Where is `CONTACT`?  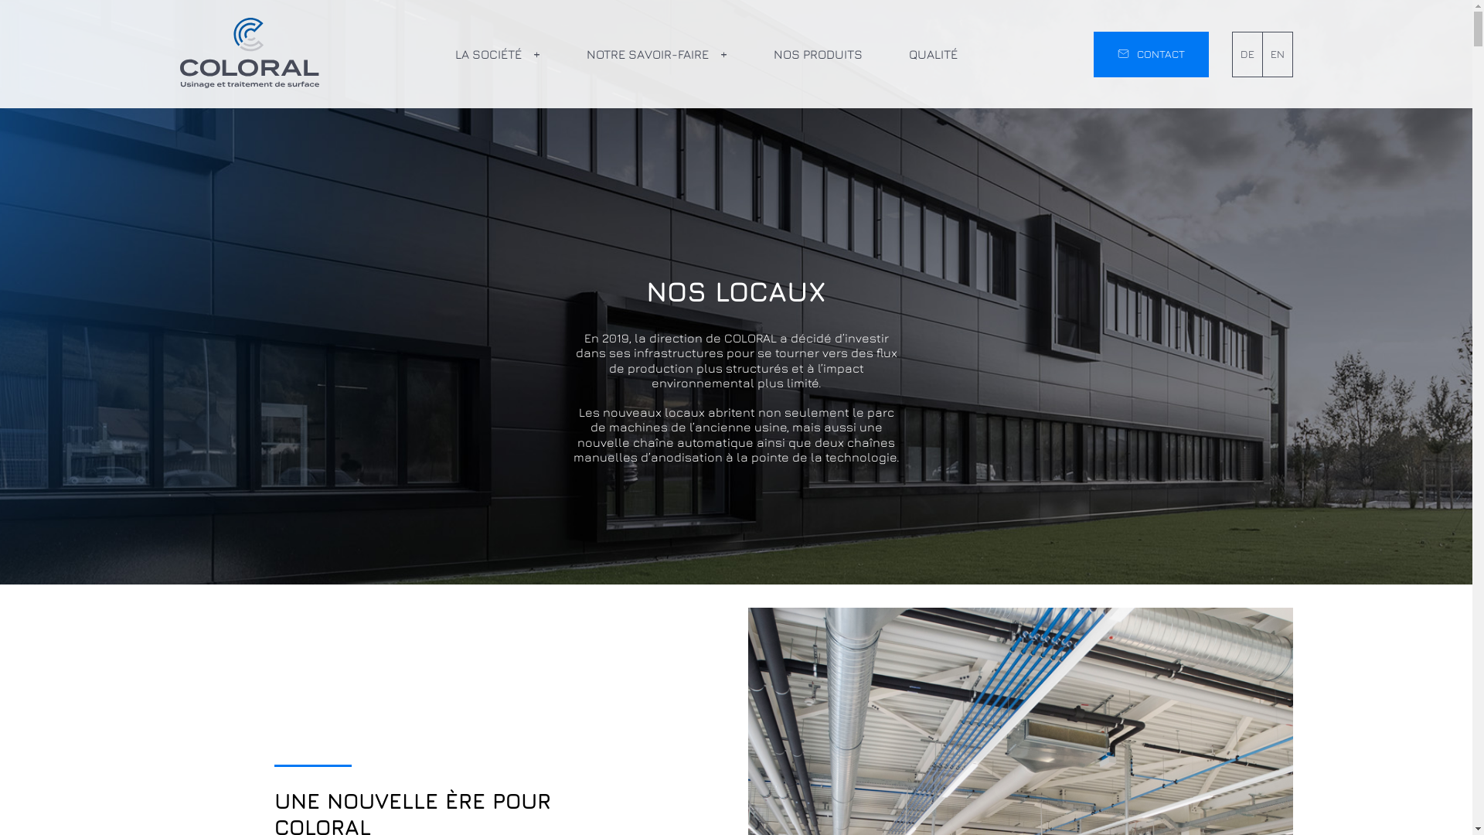
CONTACT is located at coordinates (1150, 54).